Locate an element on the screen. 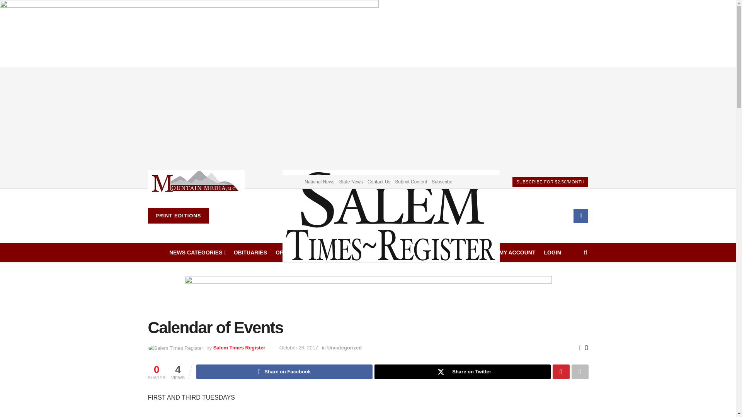 This screenshot has width=742, height=417. National News is located at coordinates (319, 181).